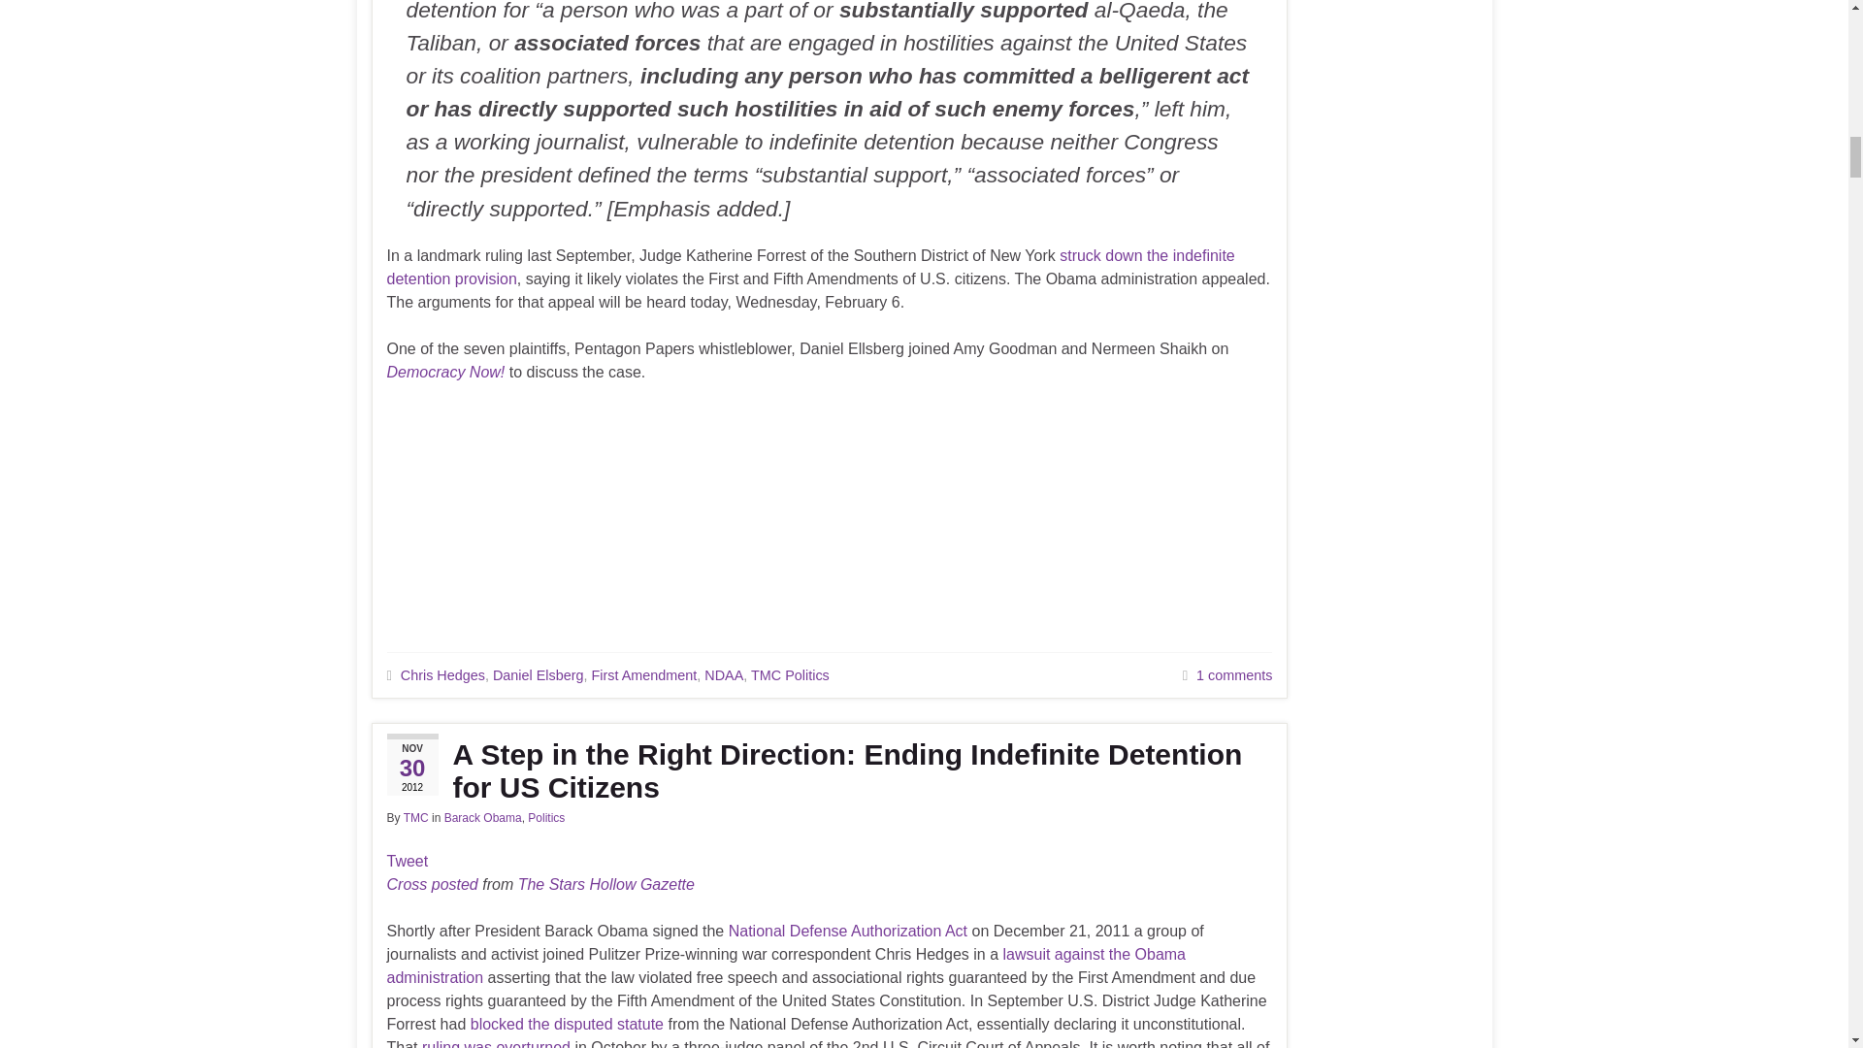 The height and width of the screenshot is (1048, 1863). I want to click on Democracy Now!, so click(444, 372).